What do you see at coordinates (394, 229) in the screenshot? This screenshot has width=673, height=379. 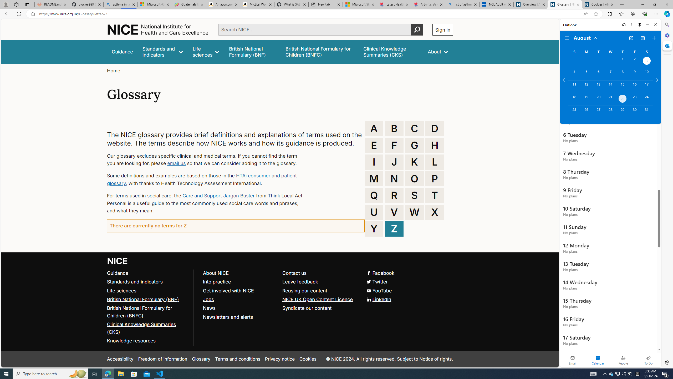 I see `Z` at bounding box center [394, 229].